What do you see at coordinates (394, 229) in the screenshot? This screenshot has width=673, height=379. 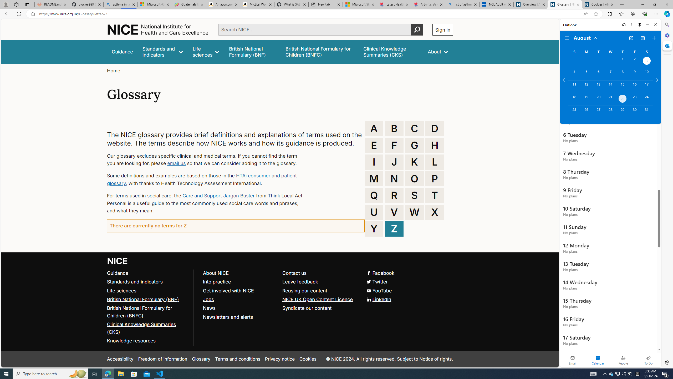 I see `Z` at bounding box center [394, 229].